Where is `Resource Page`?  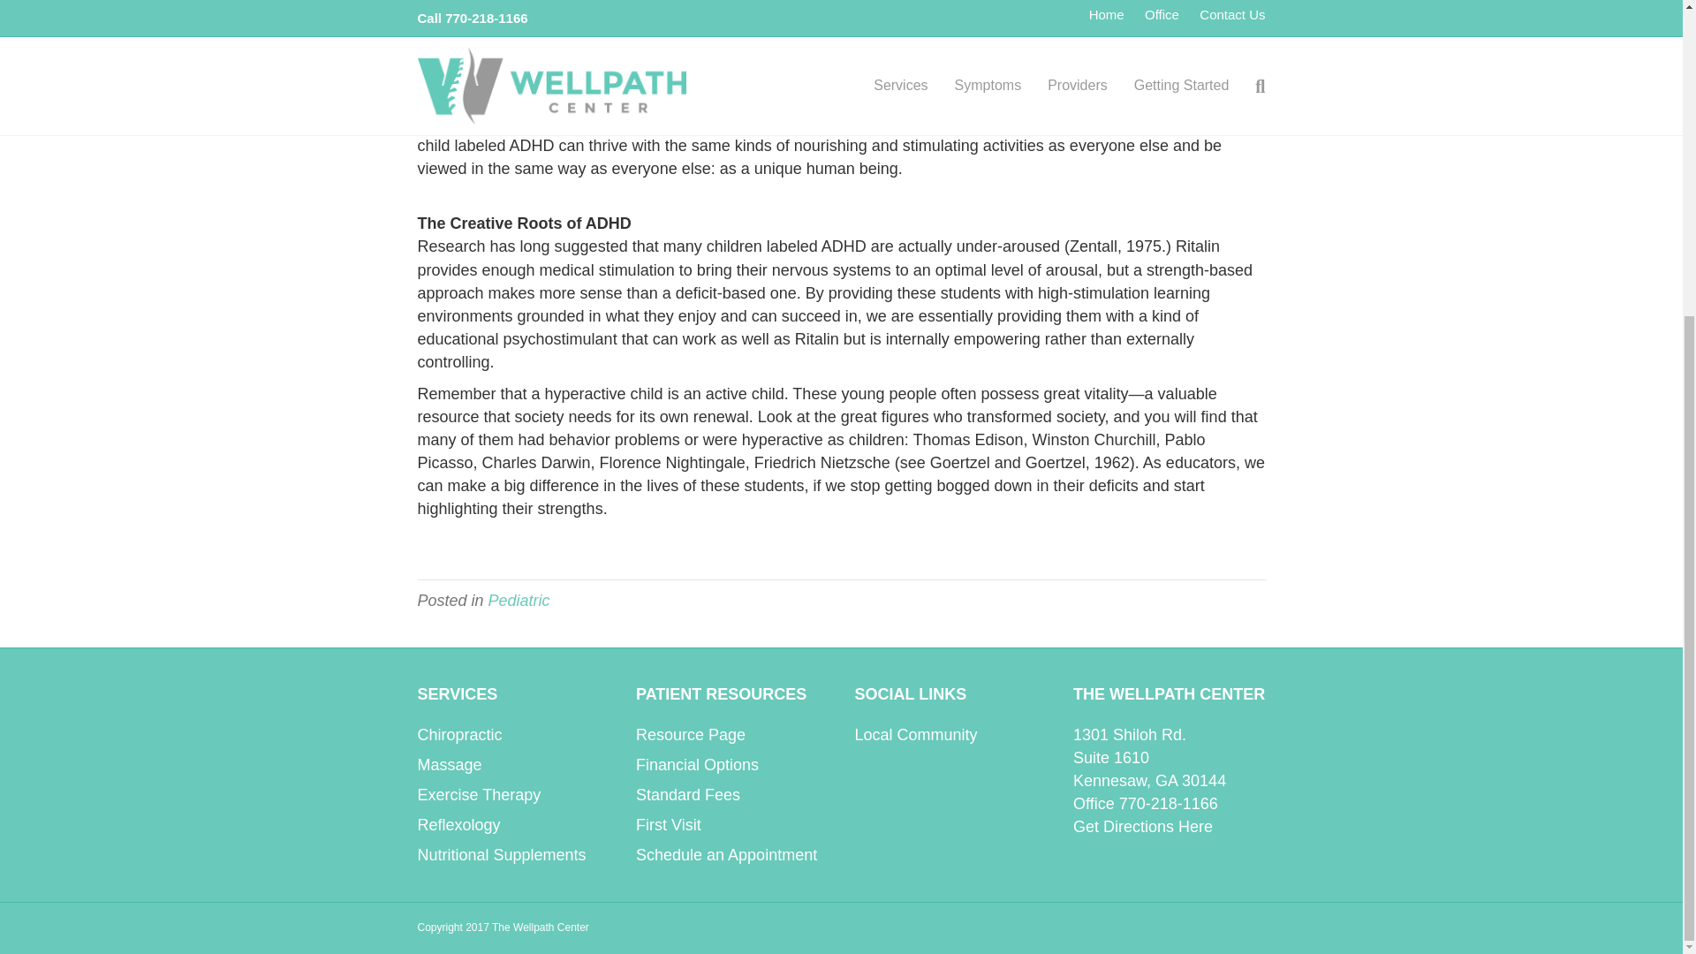 Resource Page is located at coordinates (691, 735).